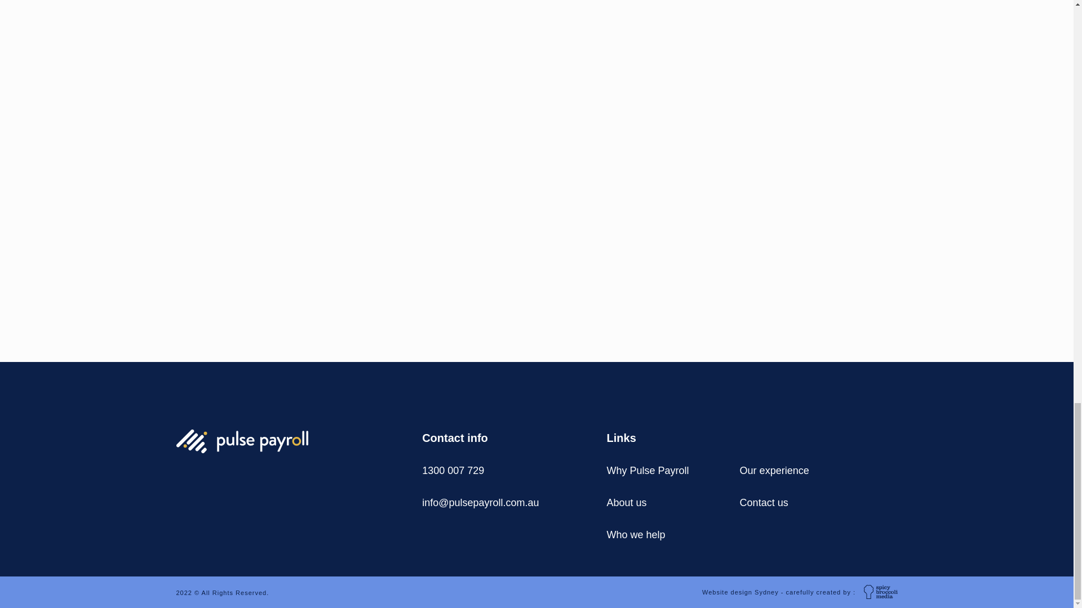  What do you see at coordinates (636, 535) in the screenshot?
I see `Who we help` at bounding box center [636, 535].